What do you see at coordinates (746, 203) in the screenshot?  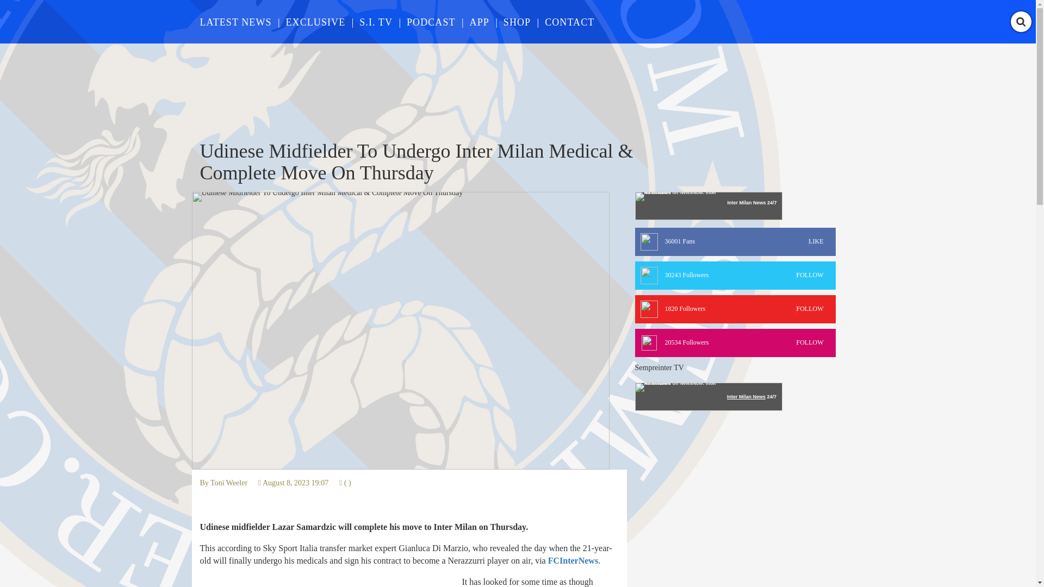 I see `CONTACT` at bounding box center [746, 203].